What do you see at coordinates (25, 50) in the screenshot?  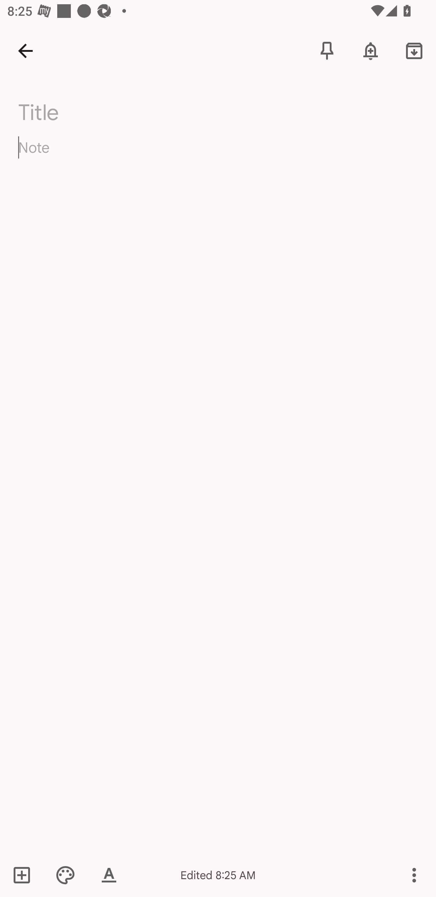 I see `Navigate up` at bounding box center [25, 50].